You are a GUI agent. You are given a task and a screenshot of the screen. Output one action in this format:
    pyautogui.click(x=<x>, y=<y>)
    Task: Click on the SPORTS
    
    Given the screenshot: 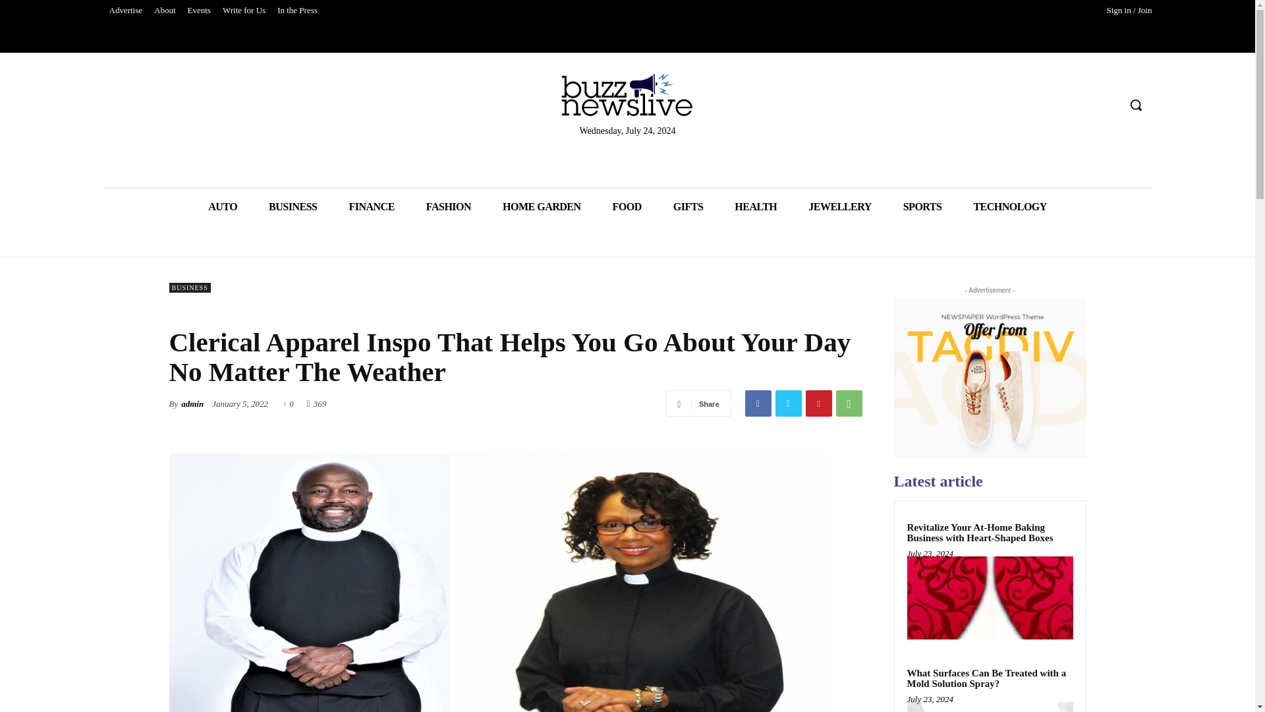 What is the action you would take?
    pyautogui.click(x=922, y=207)
    